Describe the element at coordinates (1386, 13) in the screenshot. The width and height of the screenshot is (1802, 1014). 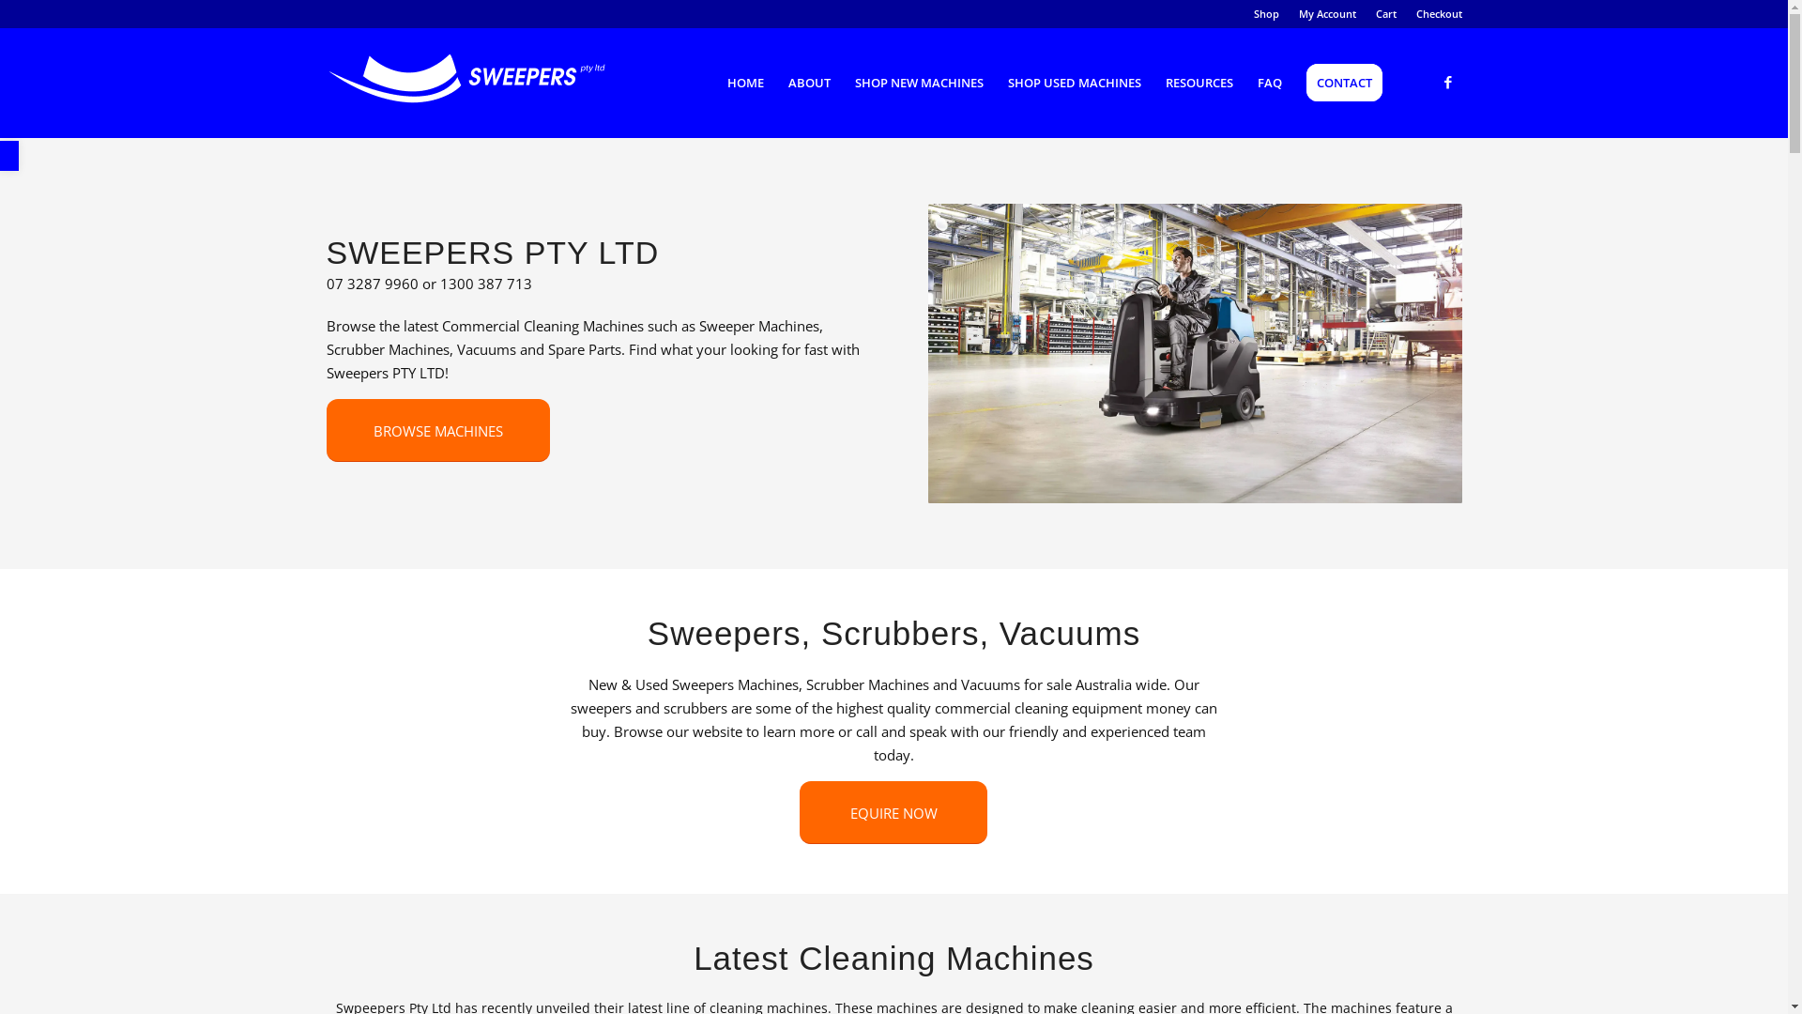
I see `Cart` at that location.